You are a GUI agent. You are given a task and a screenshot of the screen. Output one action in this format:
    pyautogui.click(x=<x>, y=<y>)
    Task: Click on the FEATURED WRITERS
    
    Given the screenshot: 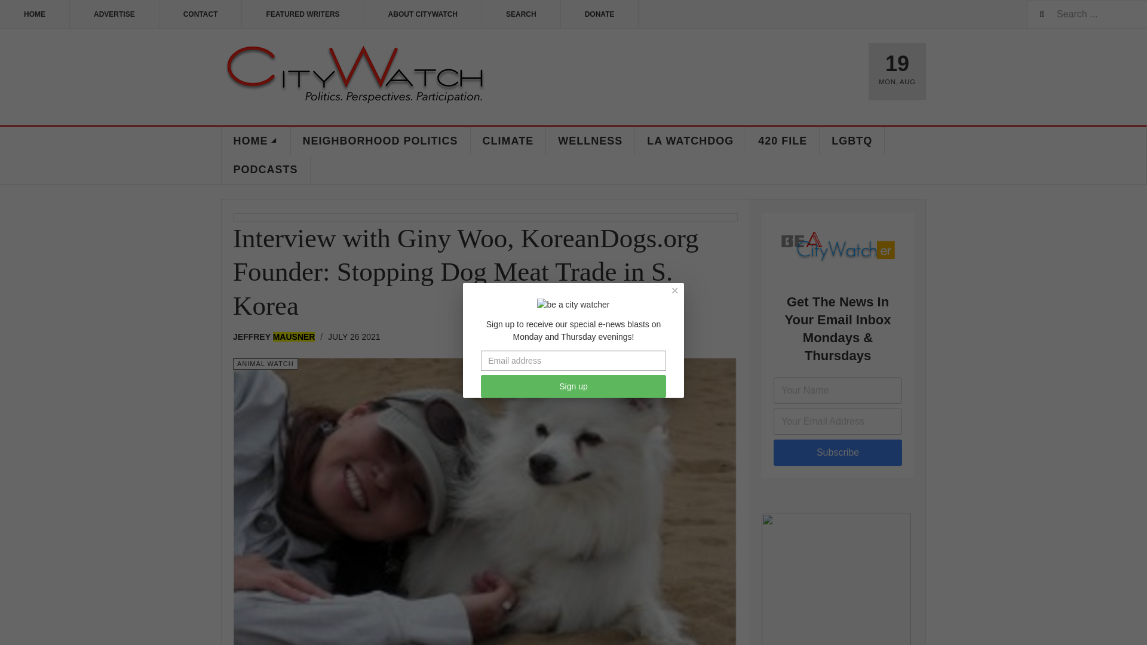 What is the action you would take?
    pyautogui.click(x=302, y=14)
    